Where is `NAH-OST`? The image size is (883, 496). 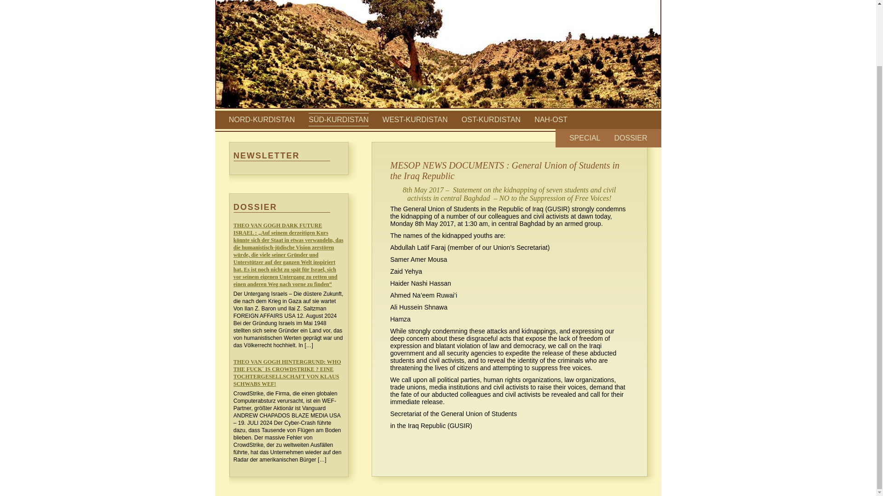 NAH-OST is located at coordinates (551, 119).